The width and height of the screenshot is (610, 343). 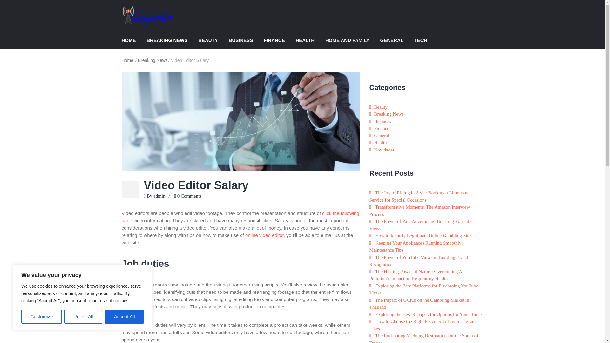 What do you see at coordinates (352, 41) in the screenshot?
I see `HOME AND FAMILY` at bounding box center [352, 41].